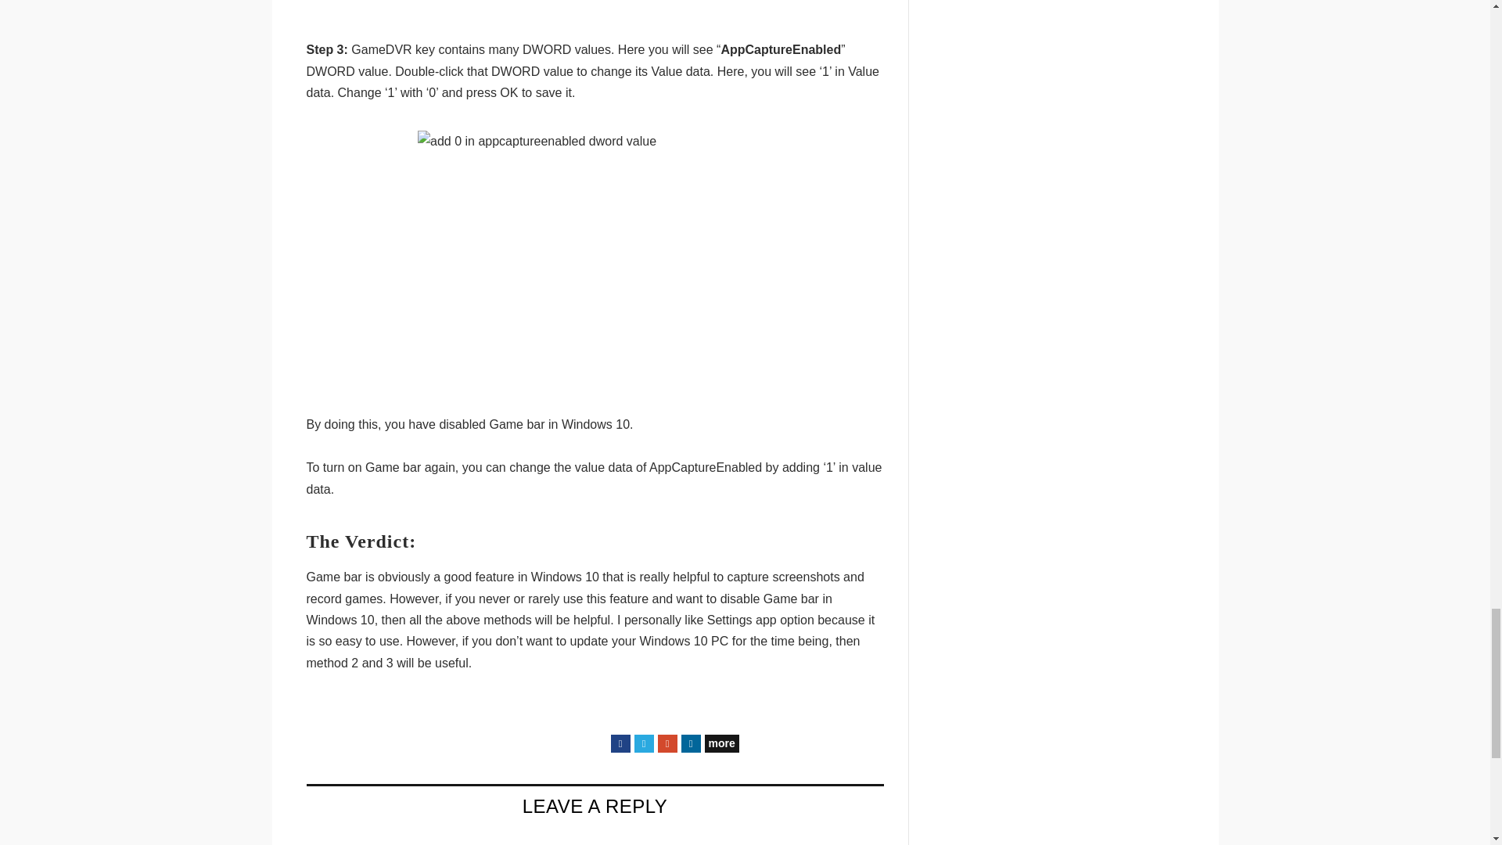 This screenshot has width=1502, height=845. What do you see at coordinates (643, 743) in the screenshot?
I see `Twitter` at bounding box center [643, 743].